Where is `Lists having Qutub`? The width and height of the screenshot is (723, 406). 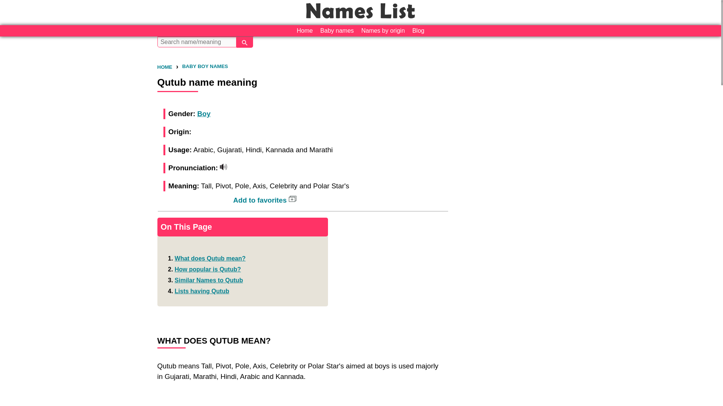
Lists having Qutub is located at coordinates (202, 291).